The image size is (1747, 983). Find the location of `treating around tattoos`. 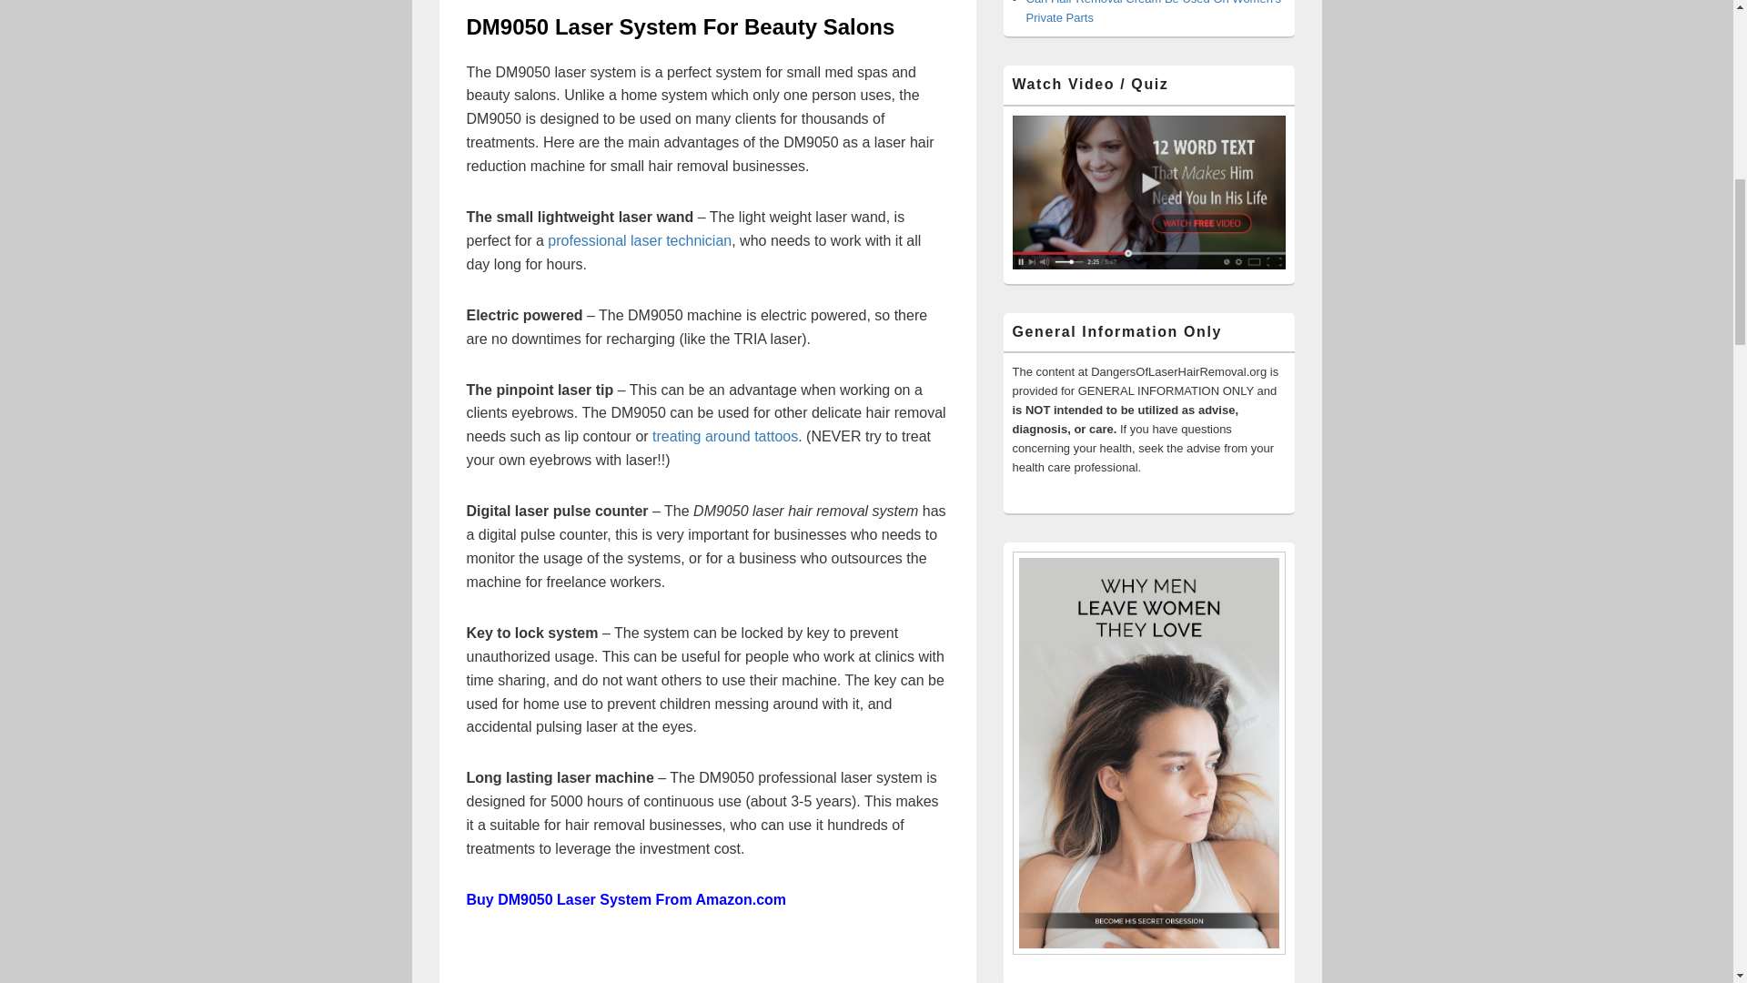

treating around tattoos is located at coordinates (724, 436).